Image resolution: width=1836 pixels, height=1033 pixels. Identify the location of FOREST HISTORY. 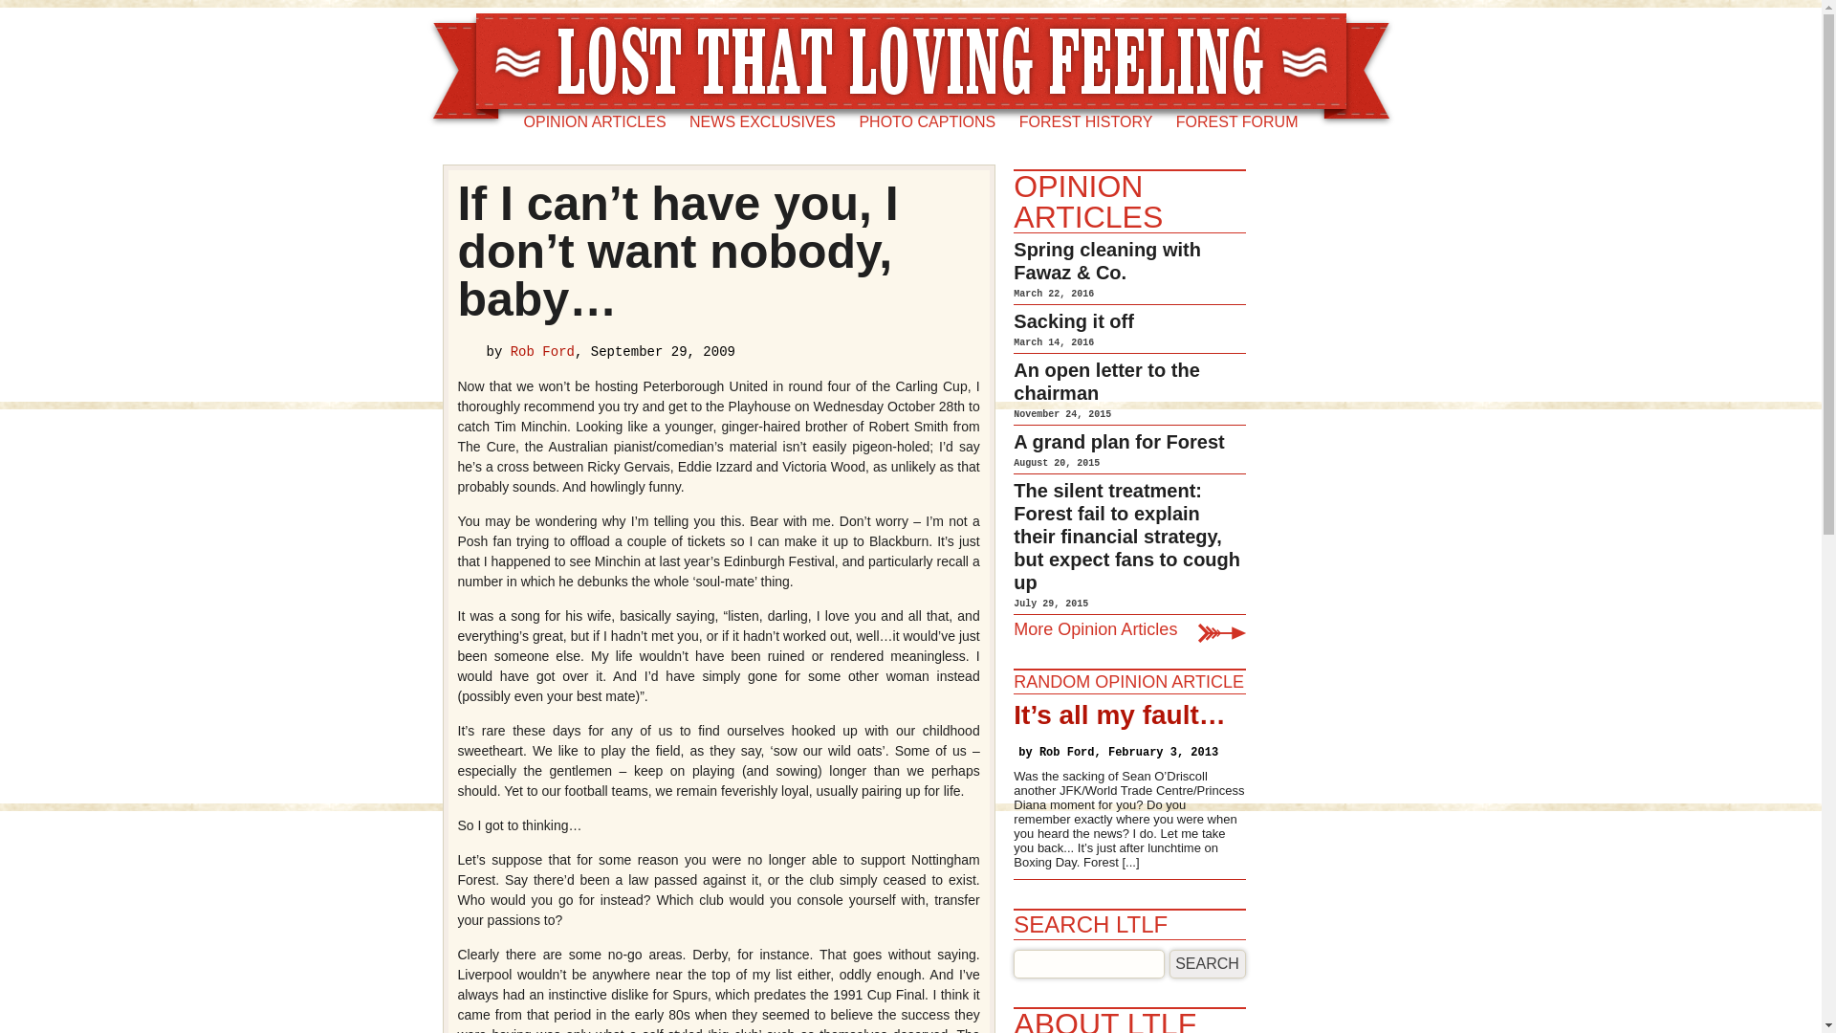
(1085, 122).